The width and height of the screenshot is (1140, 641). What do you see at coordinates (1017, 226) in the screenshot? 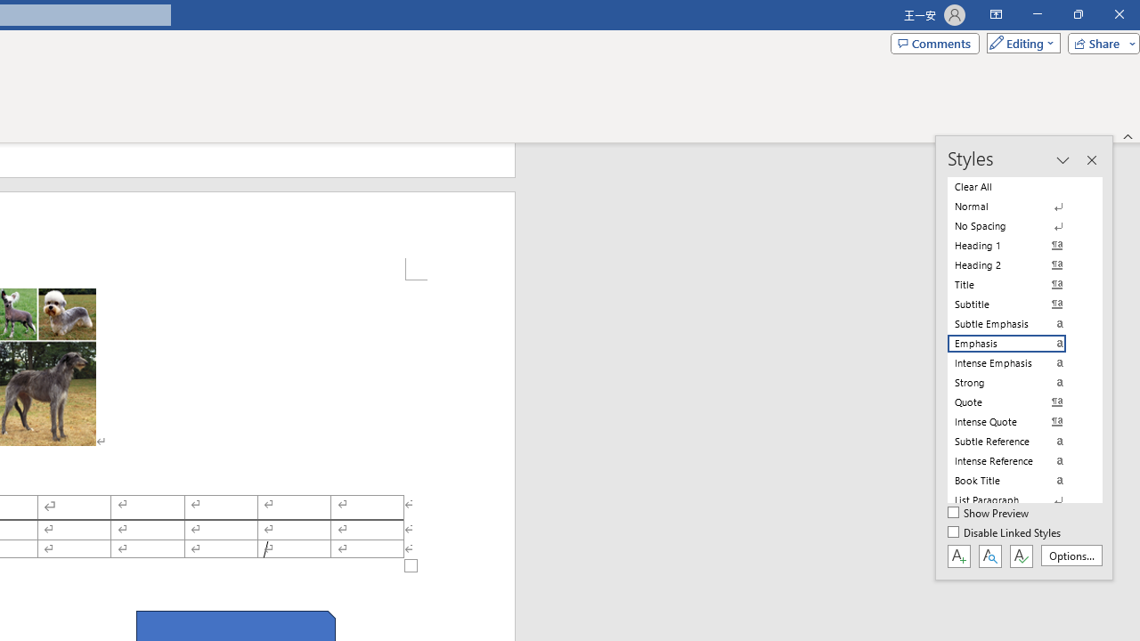
I see `No Spacing` at bounding box center [1017, 226].